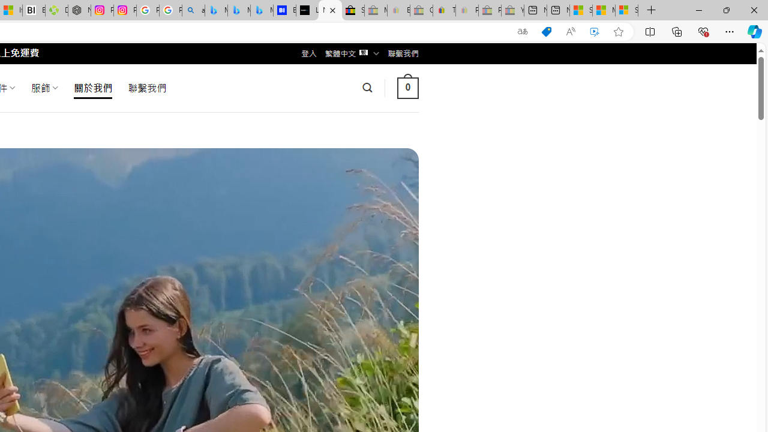 This screenshot has height=432, width=768. I want to click on Press Room - eBay Inc. - Sleeping, so click(490, 11).